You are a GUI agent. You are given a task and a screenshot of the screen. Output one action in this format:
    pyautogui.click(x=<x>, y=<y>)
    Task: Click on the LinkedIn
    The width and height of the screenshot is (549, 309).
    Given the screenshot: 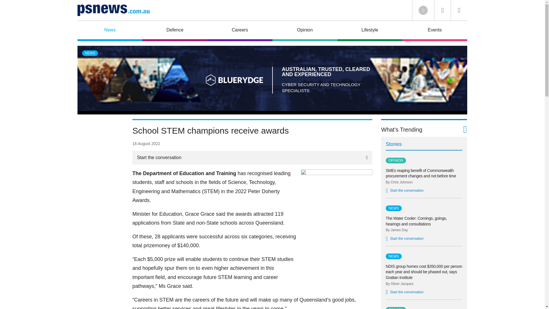 What is the action you would take?
    pyautogui.click(x=423, y=10)
    